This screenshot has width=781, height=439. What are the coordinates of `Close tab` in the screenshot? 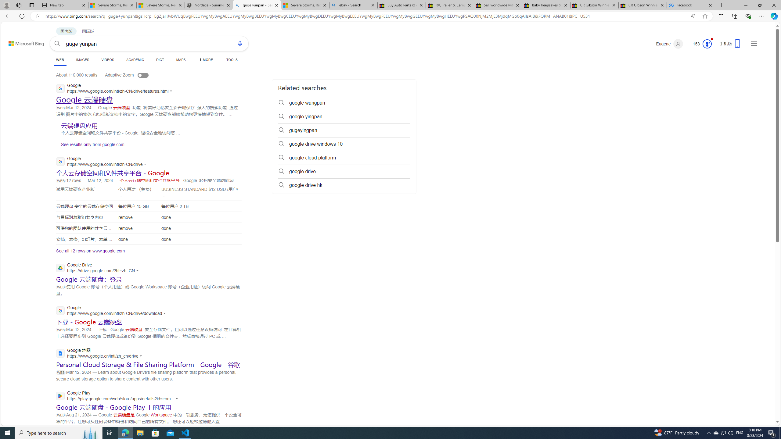 It's located at (710, 5).